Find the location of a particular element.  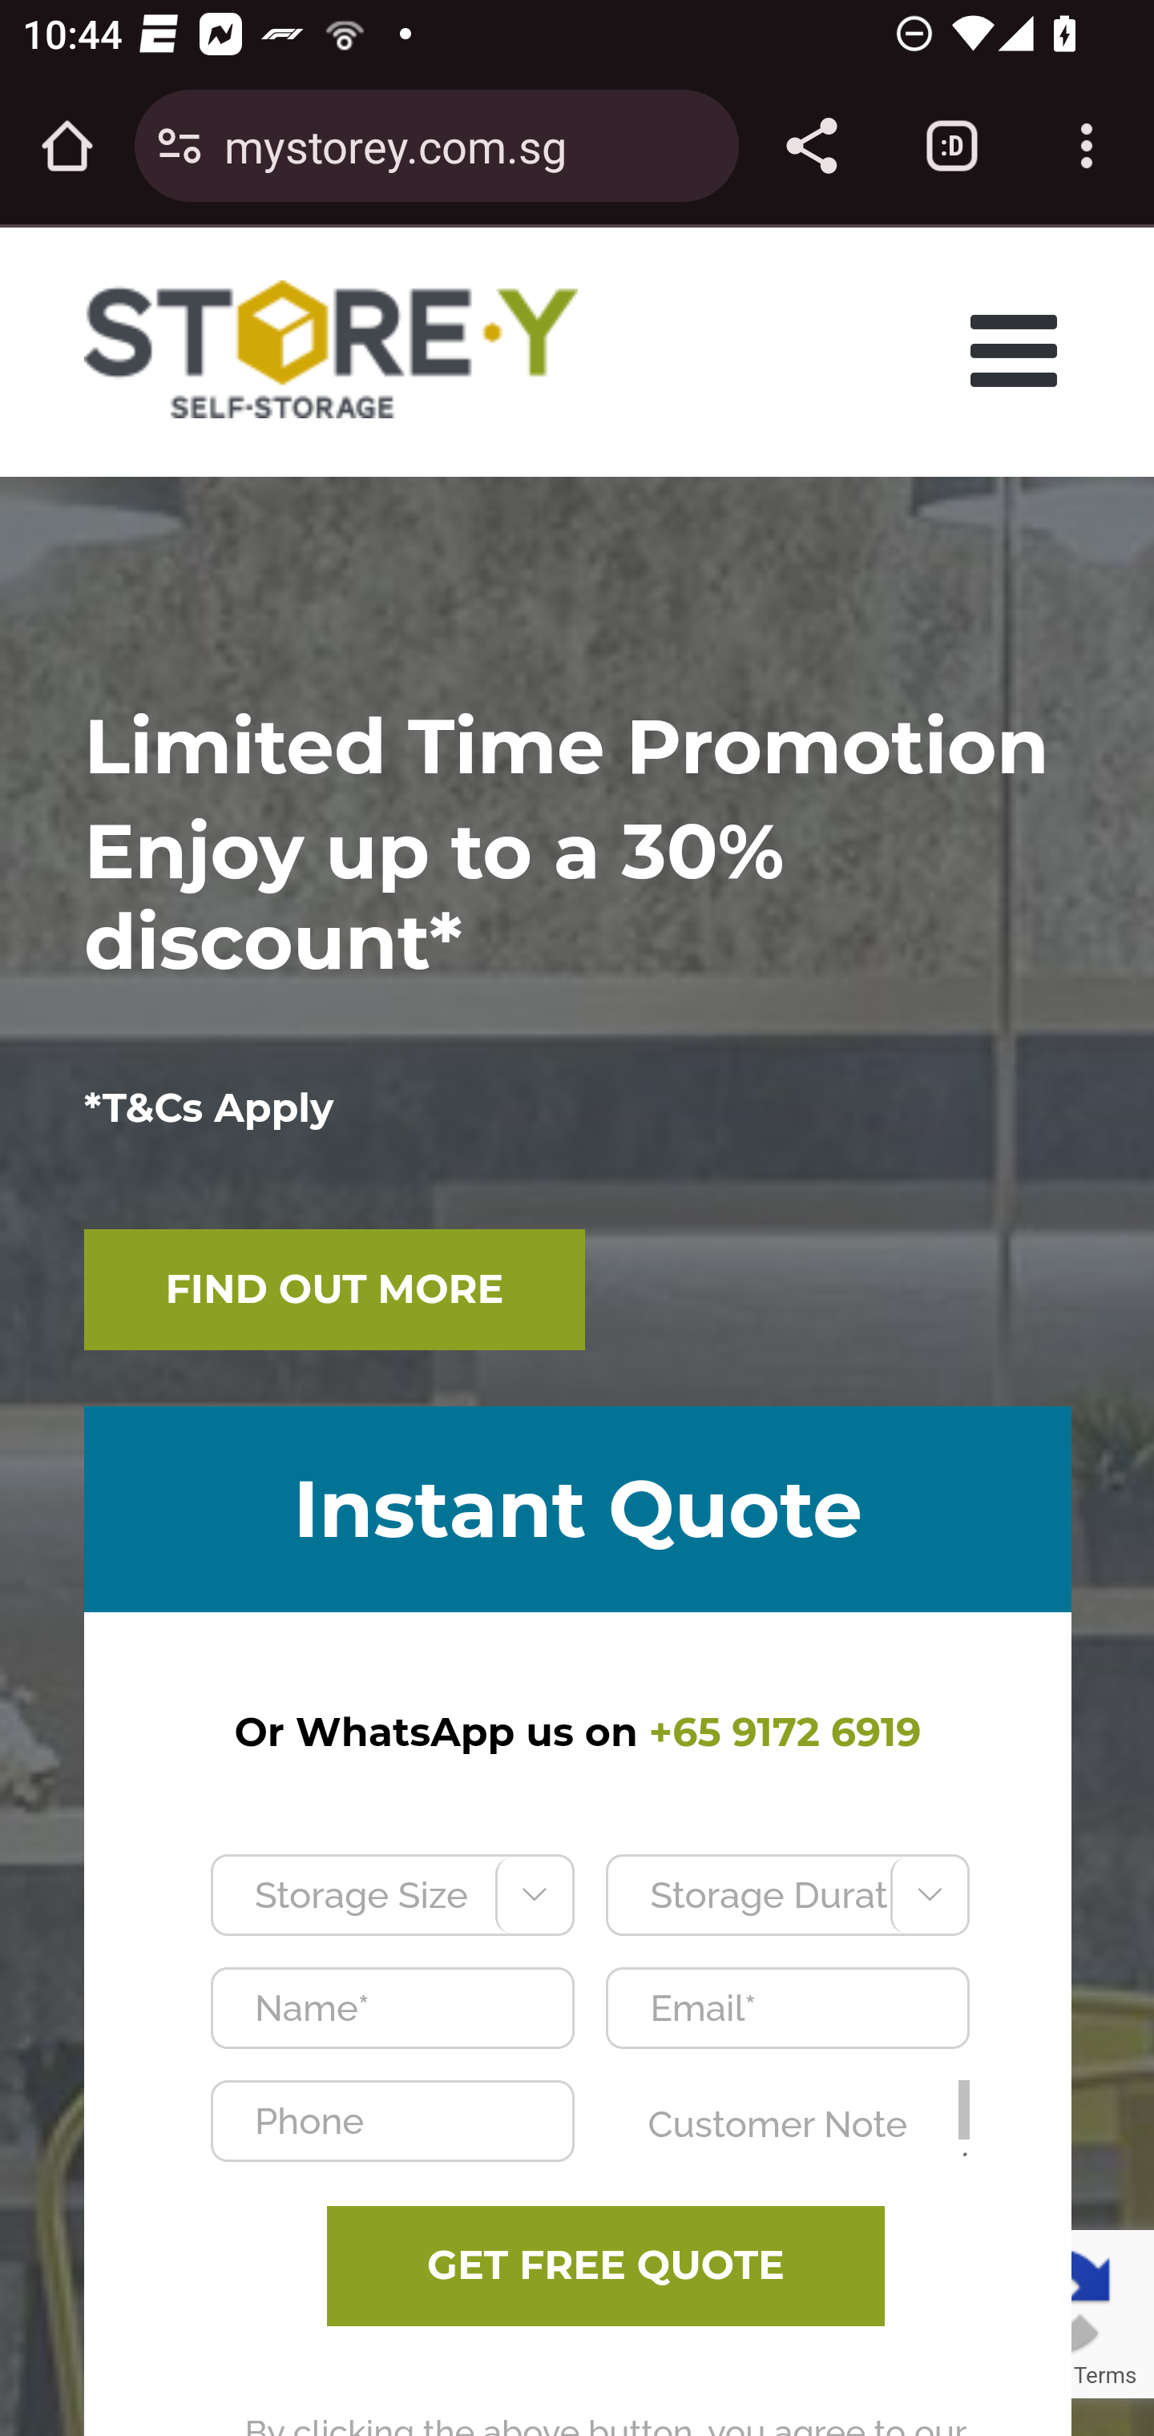

Connection is secure is located at coordinates (180, 146).